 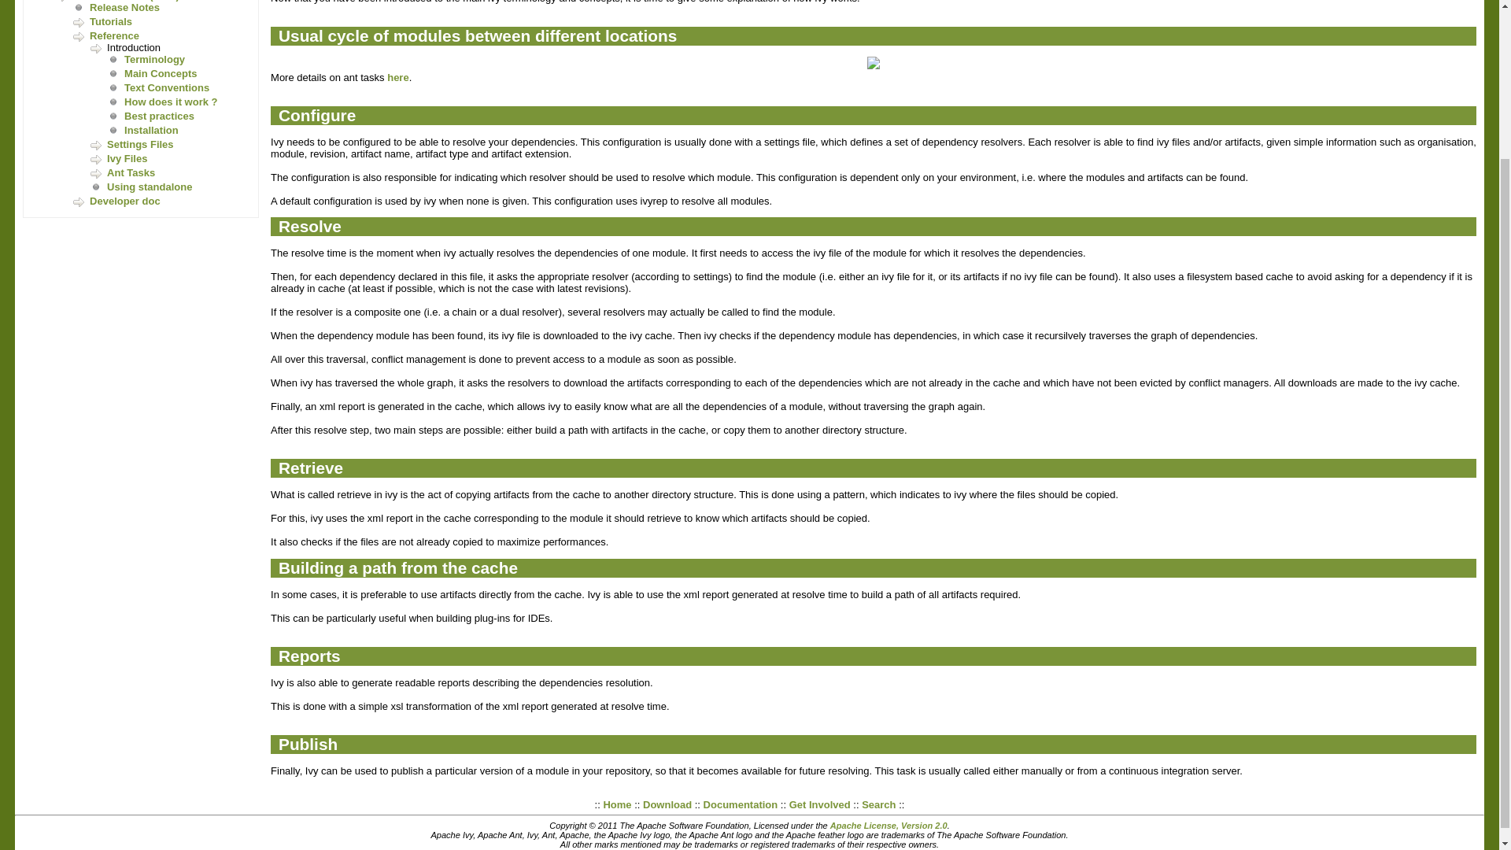 What do you see at coordinates (151, 129) in the screenshot?
I see `Installation` at bounding box center [151, 129].